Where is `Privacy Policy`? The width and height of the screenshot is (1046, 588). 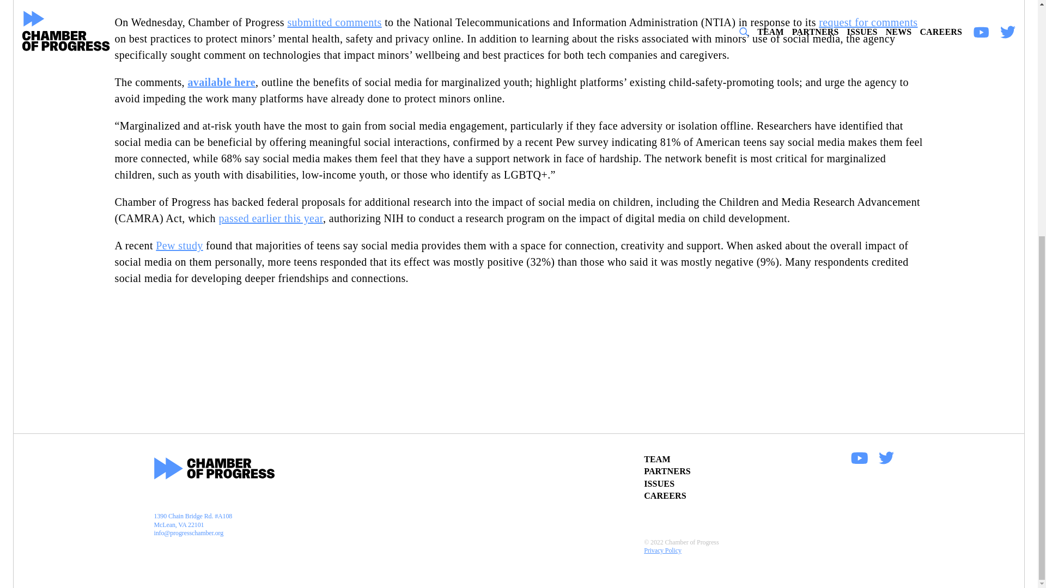 Privacy Policy is located at coordinates (769, 551).